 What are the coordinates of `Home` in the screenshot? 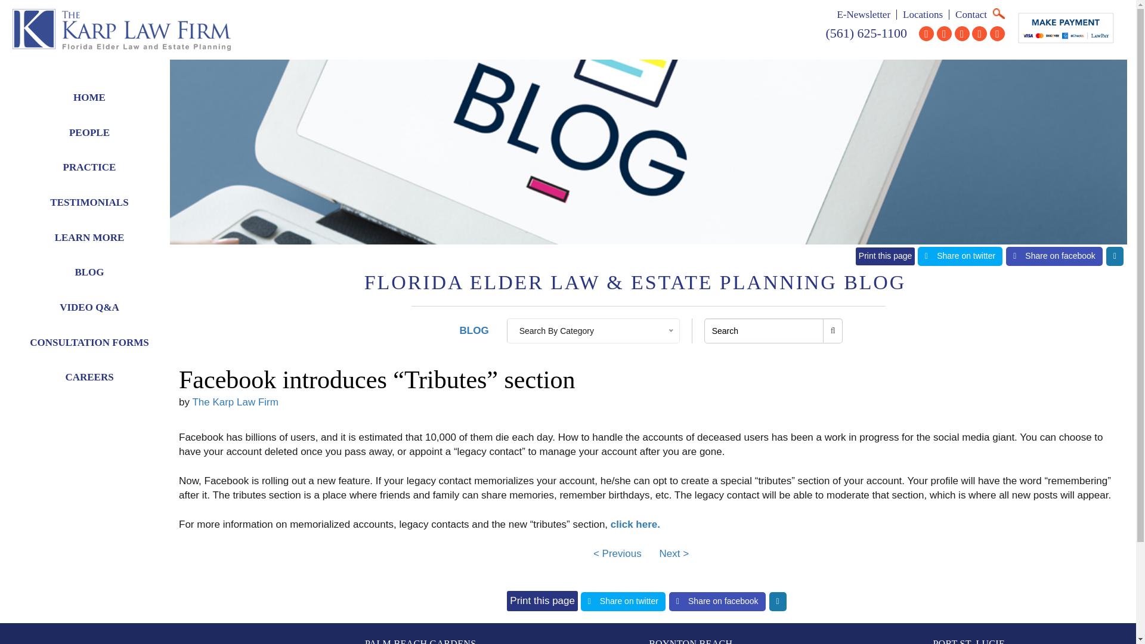 It's located at (89, 98).